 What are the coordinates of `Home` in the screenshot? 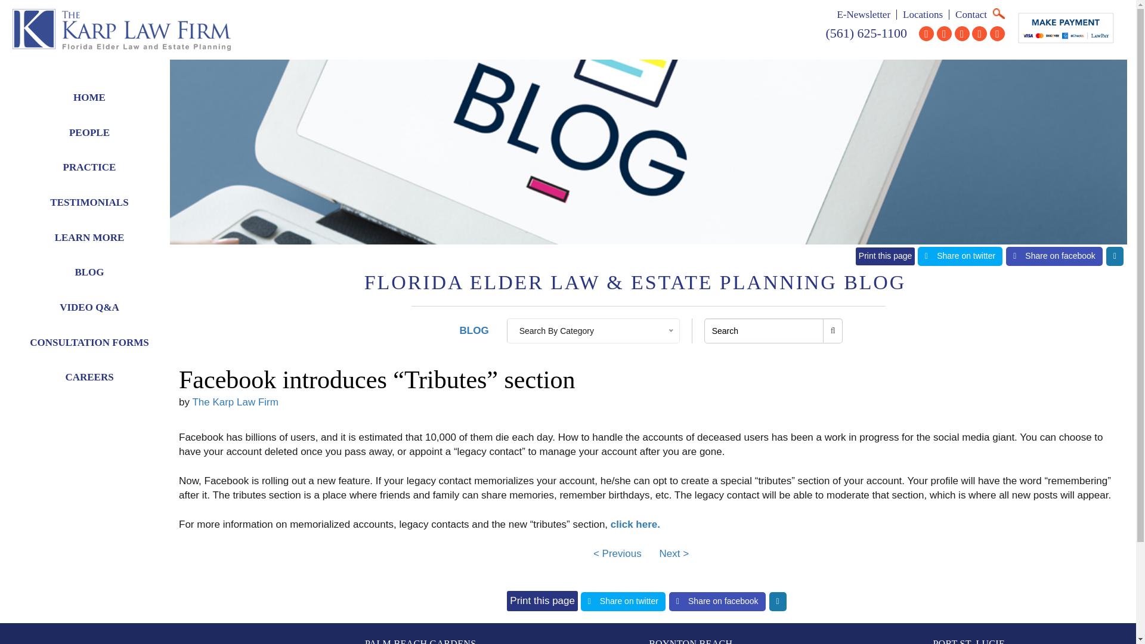 It's located at (89, 98).